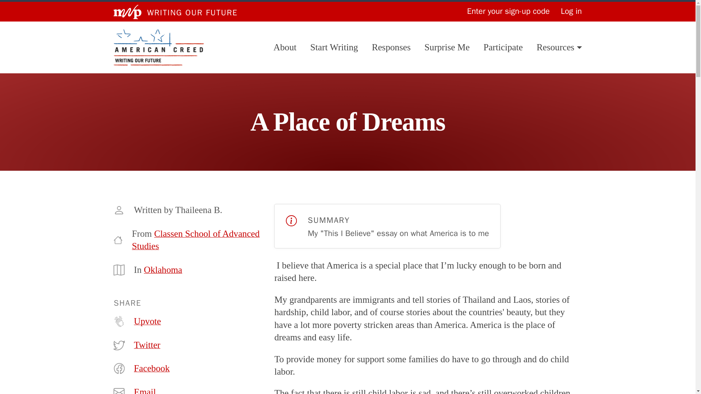 This screenshot has width=701, height=394. I want to click on Email, so click(145, 390).